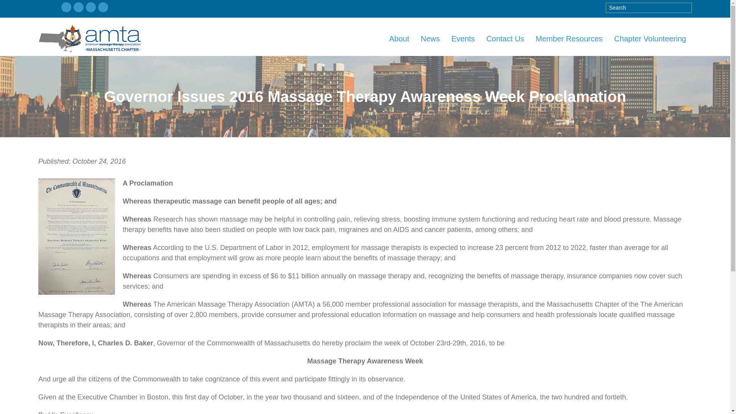 The width and height of the screenshot is (736, 414). What do you see at coordinates (650, 38) in the screenshot?
I see `Chapter Volunteering` at bounding box center [650, 38].